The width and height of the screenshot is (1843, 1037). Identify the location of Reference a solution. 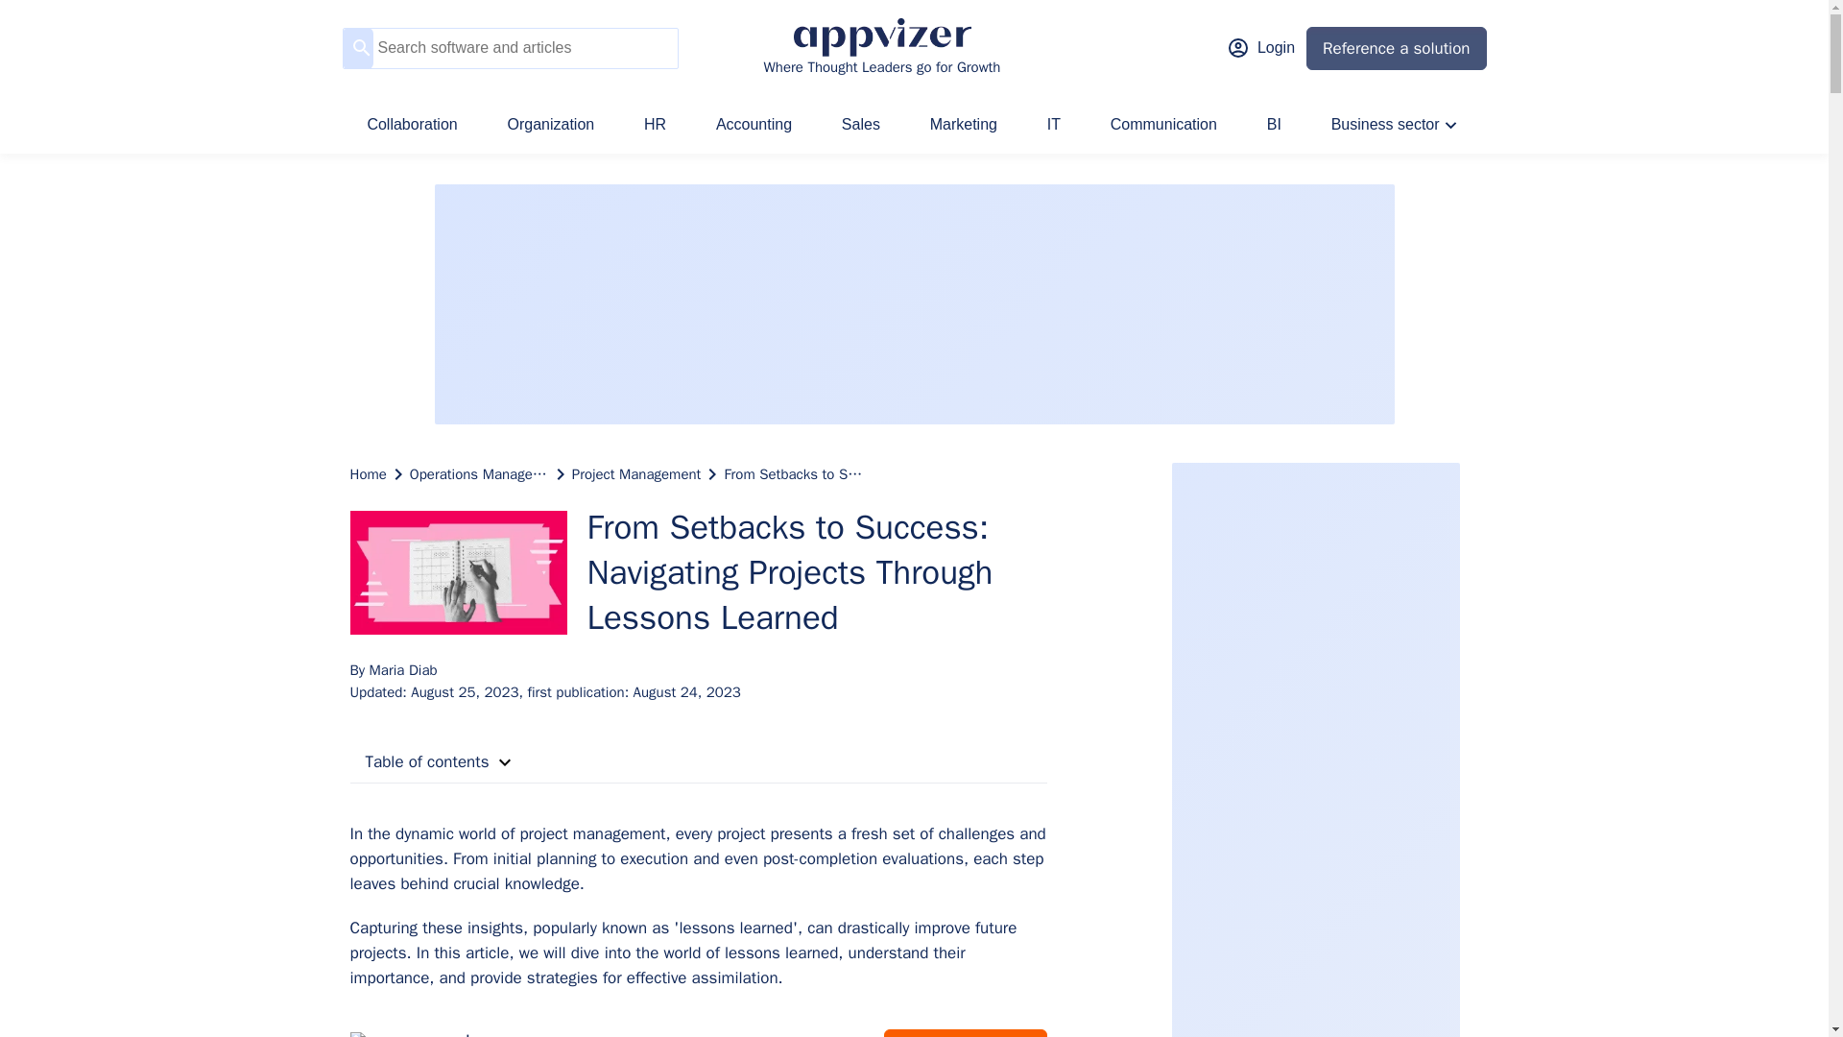
(1396, 48).